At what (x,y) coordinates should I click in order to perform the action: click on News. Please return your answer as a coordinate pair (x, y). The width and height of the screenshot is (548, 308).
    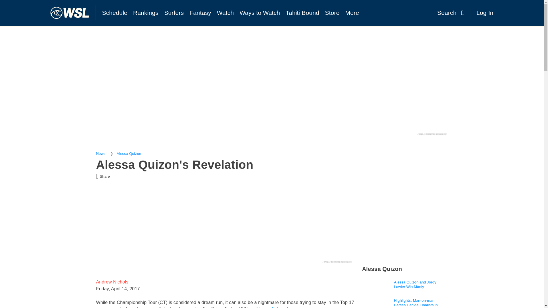
    Looking at the image, I should click on (100, 153).